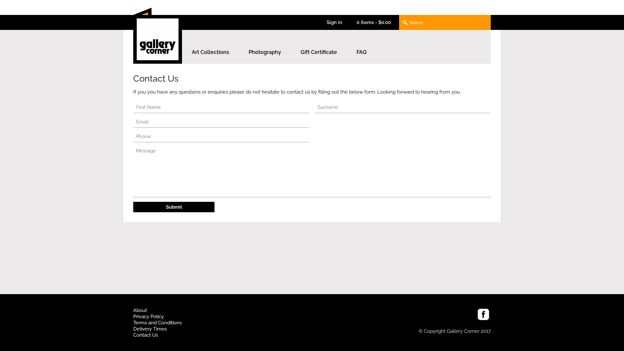 The width and height of the screenshot is (624, 351). What do you see at coordinates (149, 317) in the screenshot?
I see `Privacy Policy` at bounding box center [149, 317].